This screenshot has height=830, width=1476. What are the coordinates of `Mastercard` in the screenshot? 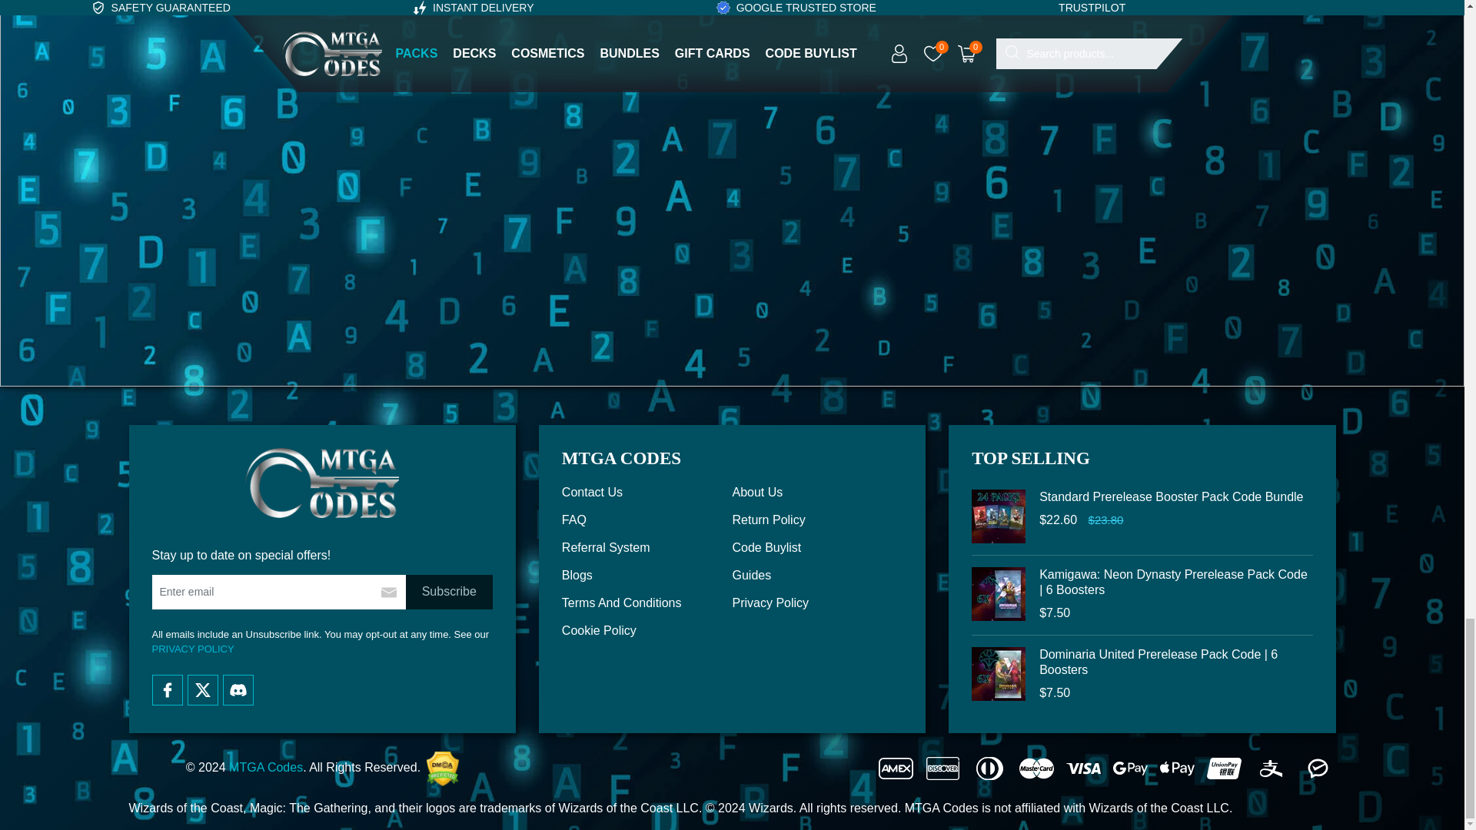 It's located at (1036, 769).